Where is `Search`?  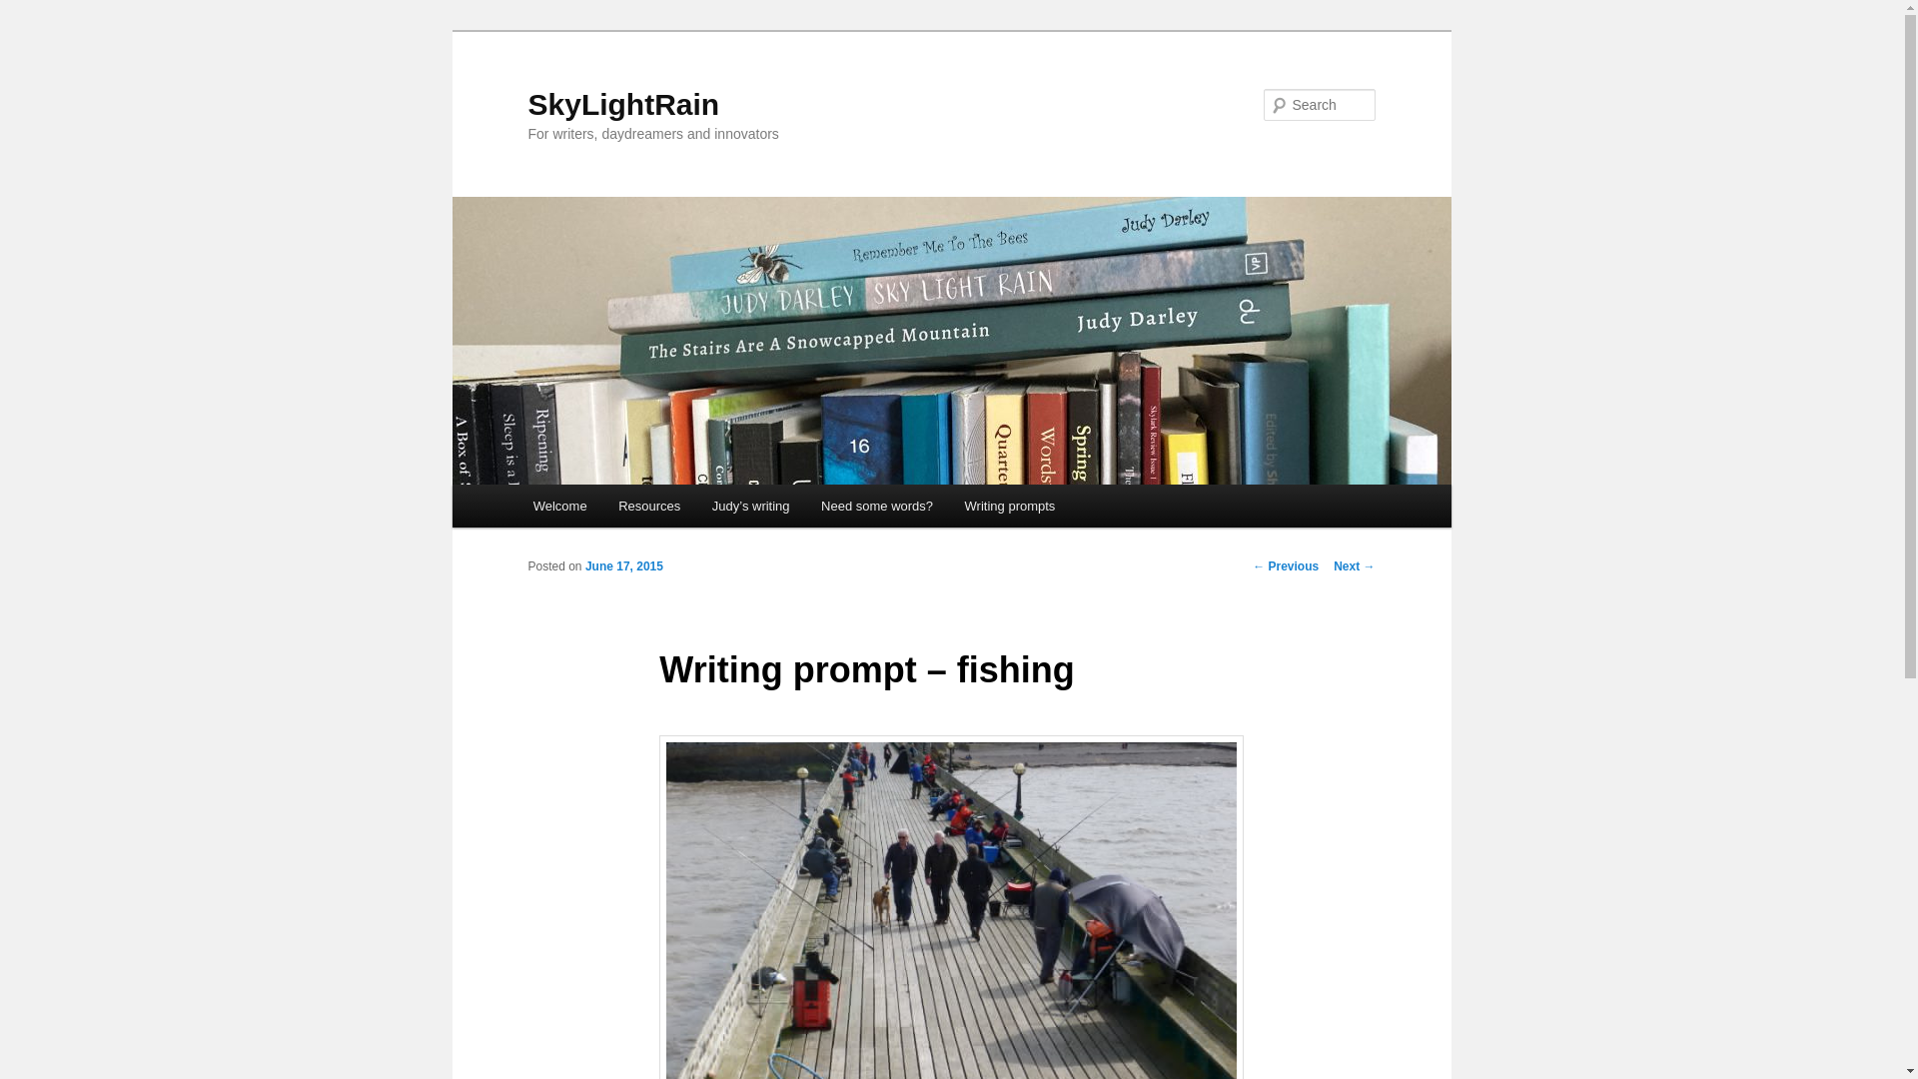
Search is located at coordinates (32, 11).